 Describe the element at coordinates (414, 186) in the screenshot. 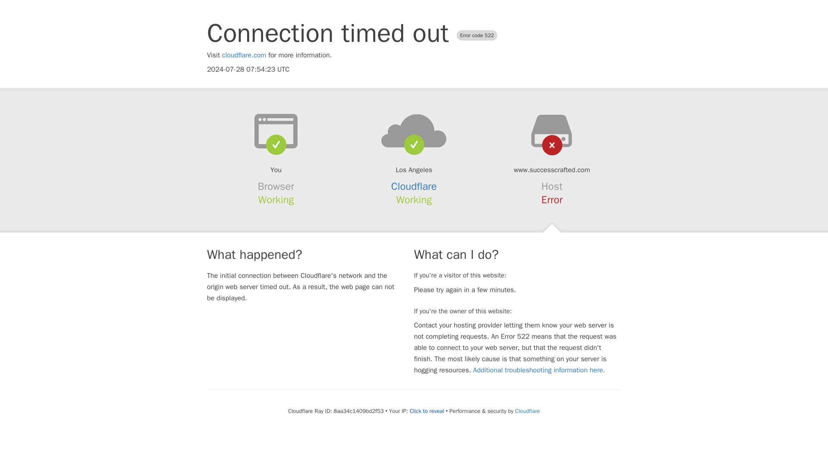

I see `Cloudflare` at that location.